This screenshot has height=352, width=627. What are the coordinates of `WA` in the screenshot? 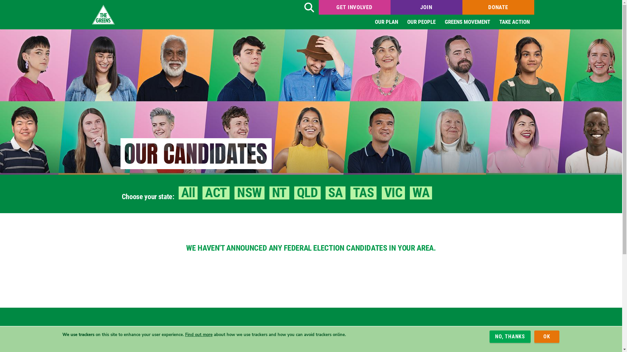 It's located at (421, 193).